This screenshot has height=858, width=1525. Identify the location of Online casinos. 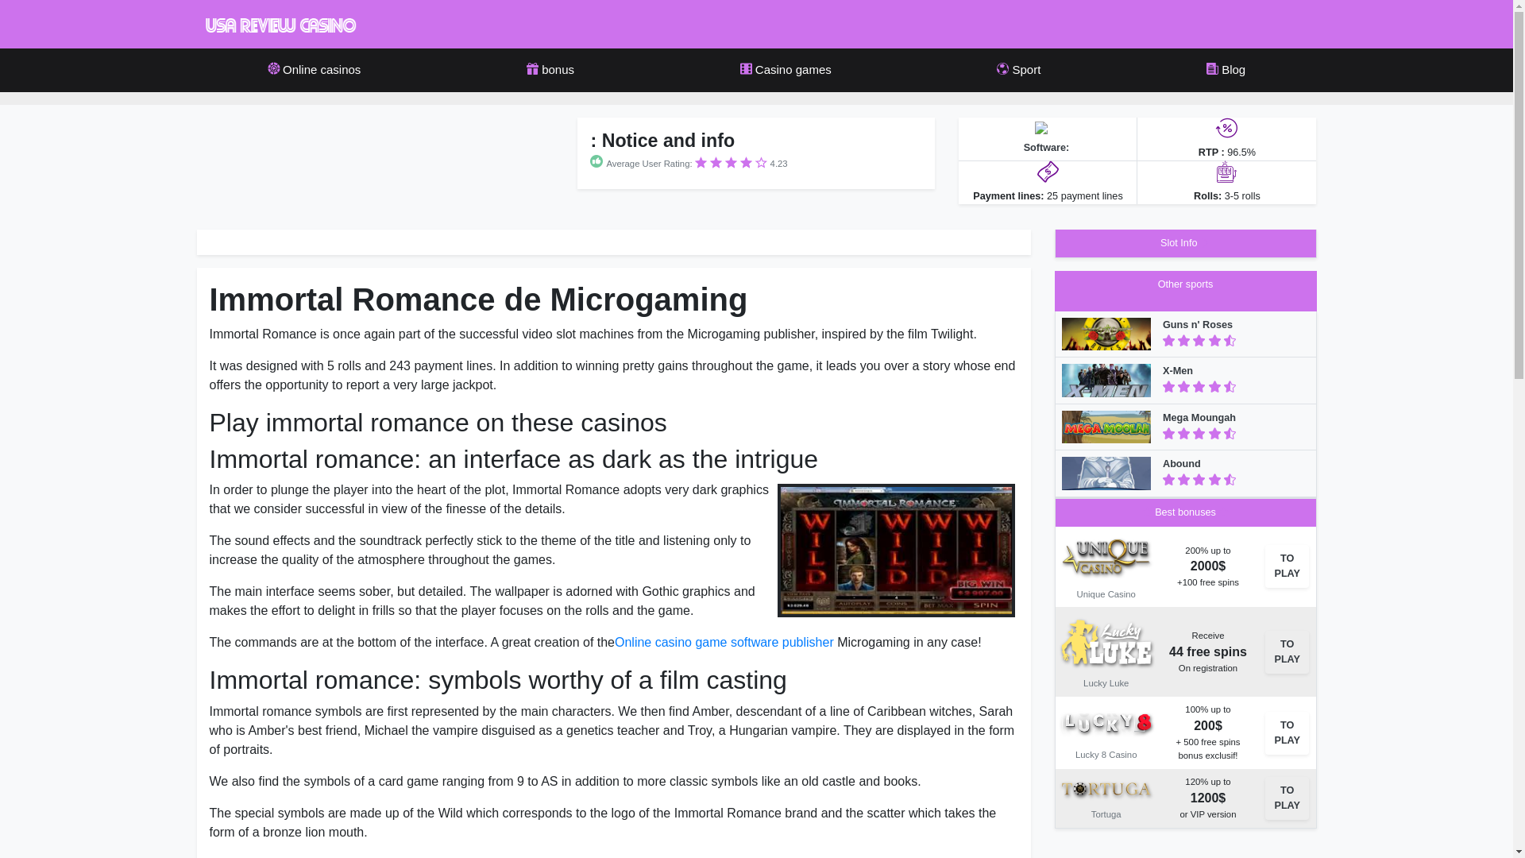
(314, 70).